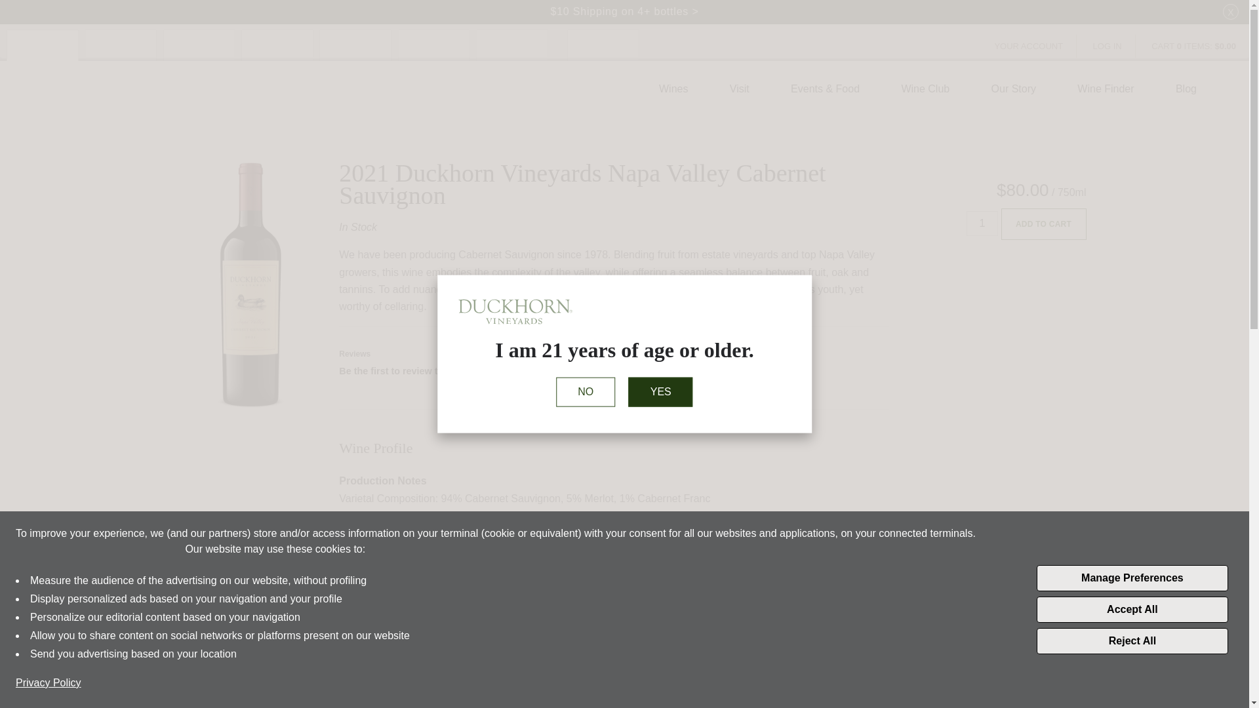 This screenshot has width=1259, height=708. Describe the element at coordinates (1132, 578) in the screenshot. I see `Manage Preferences` at that location.